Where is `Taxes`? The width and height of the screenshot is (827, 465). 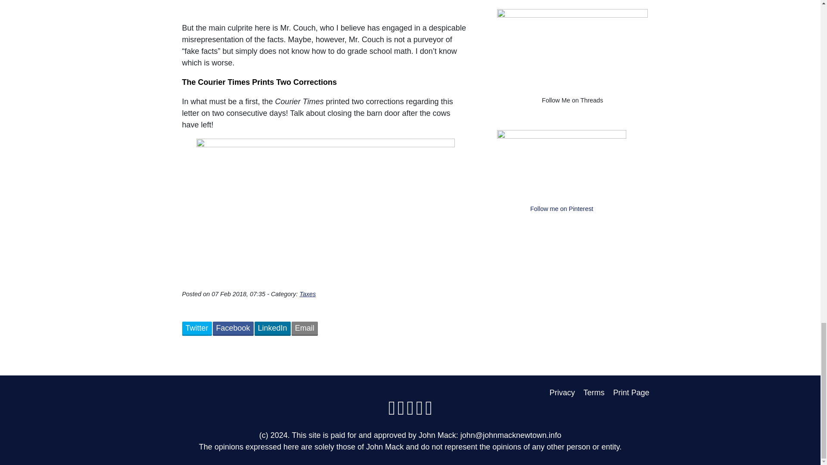
Taxes is located at coordinates (308, 294).